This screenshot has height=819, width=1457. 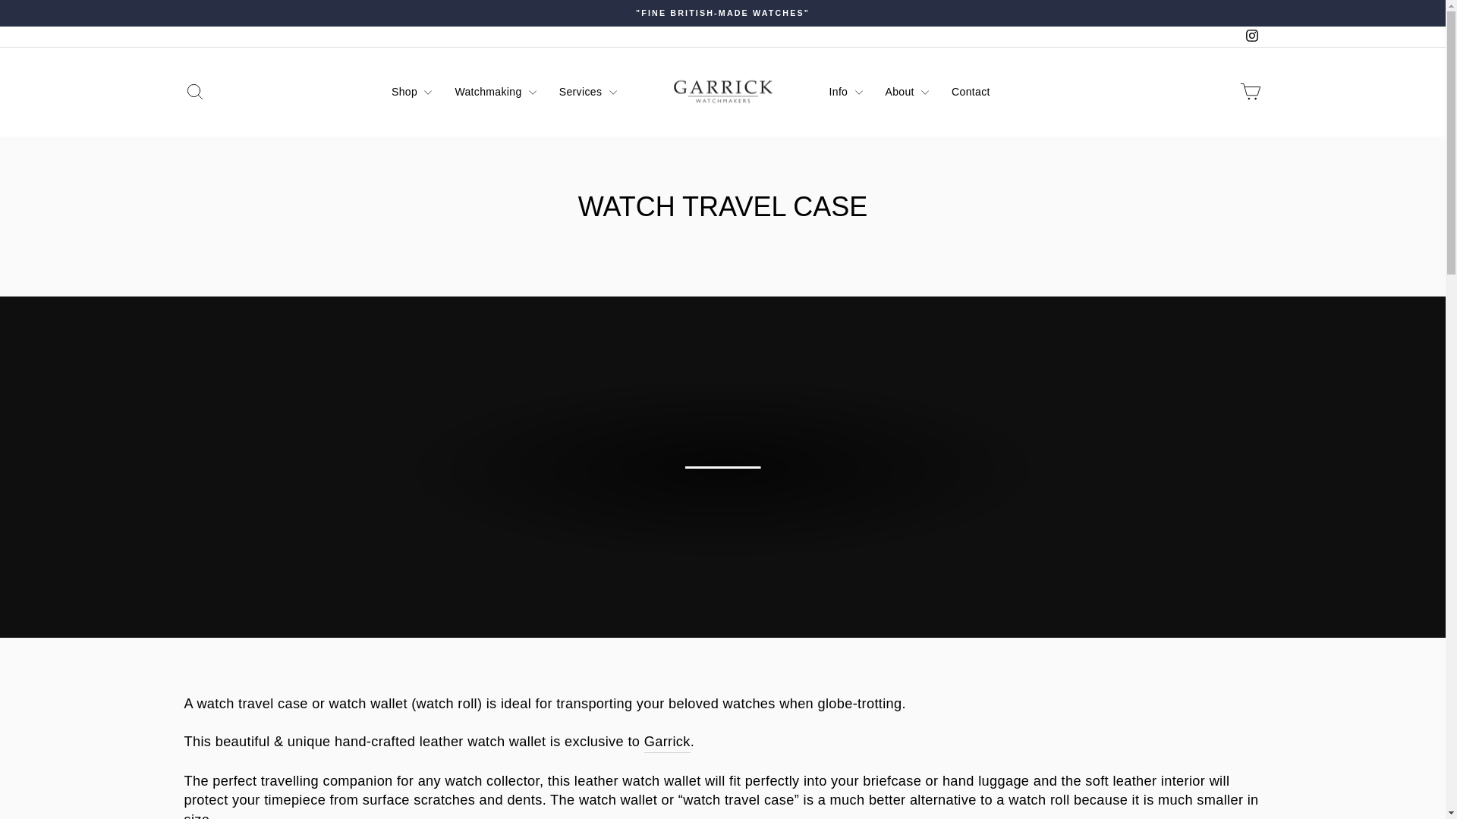 What do you see at coordinates (1251, 36) in the screenshot?
I see `instagram` at bounding box center [1251, 36].